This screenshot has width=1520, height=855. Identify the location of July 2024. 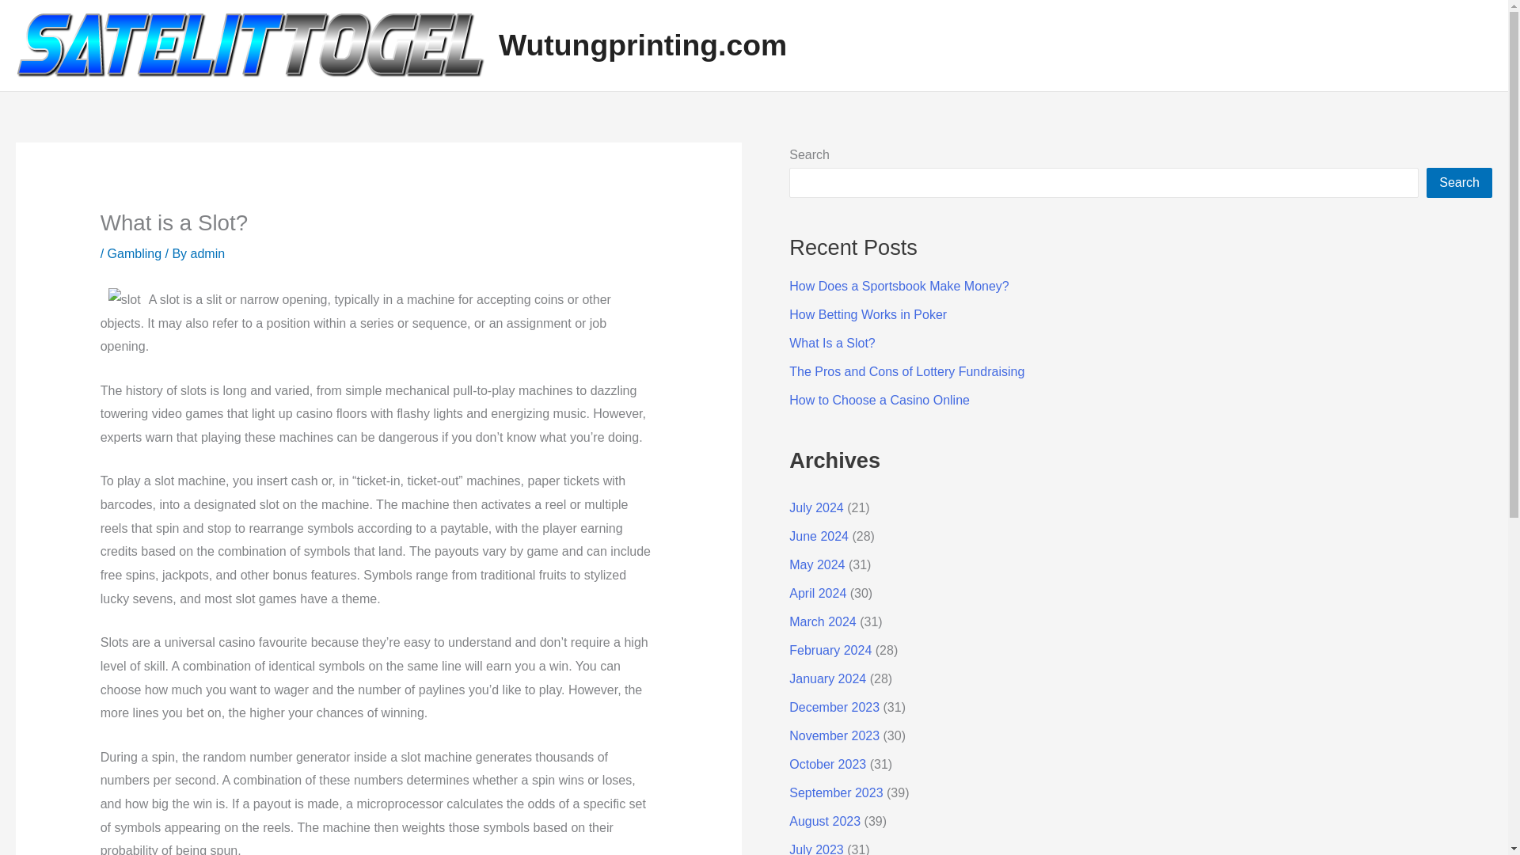
(815, 507).